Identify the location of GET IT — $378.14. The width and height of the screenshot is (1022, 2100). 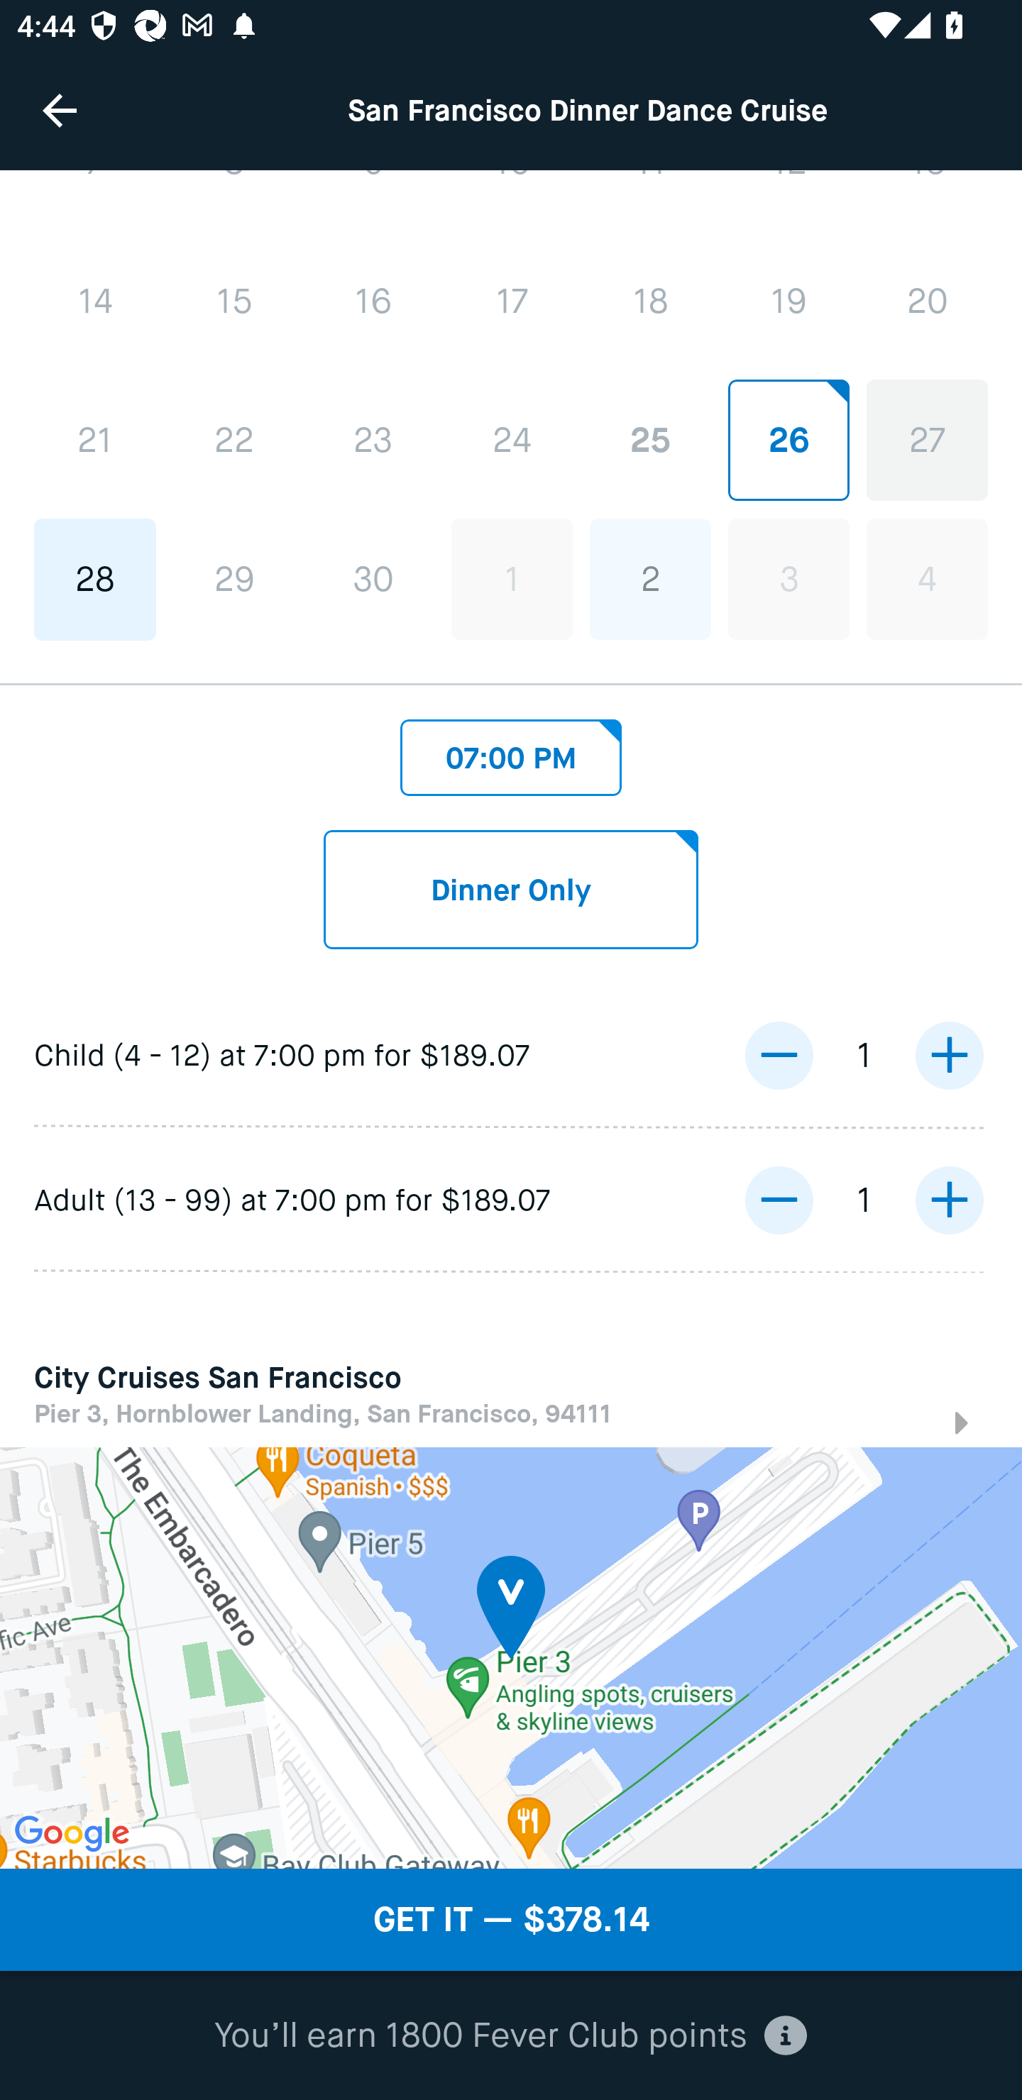
(511, 1920).